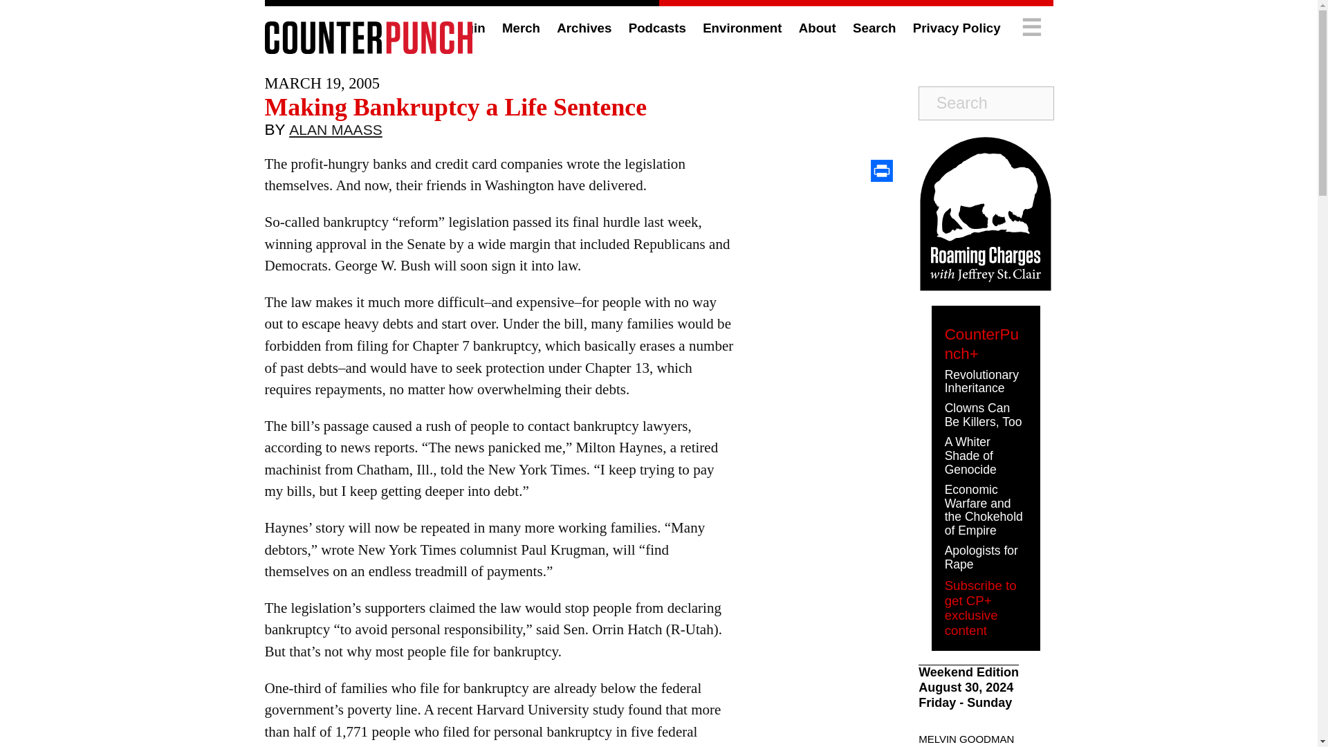  What do you see at coordinates (984, 509) in the screenshot?
I see `Economic Warfare and the Chokehold of Empire` at bounding box center [984, 509].